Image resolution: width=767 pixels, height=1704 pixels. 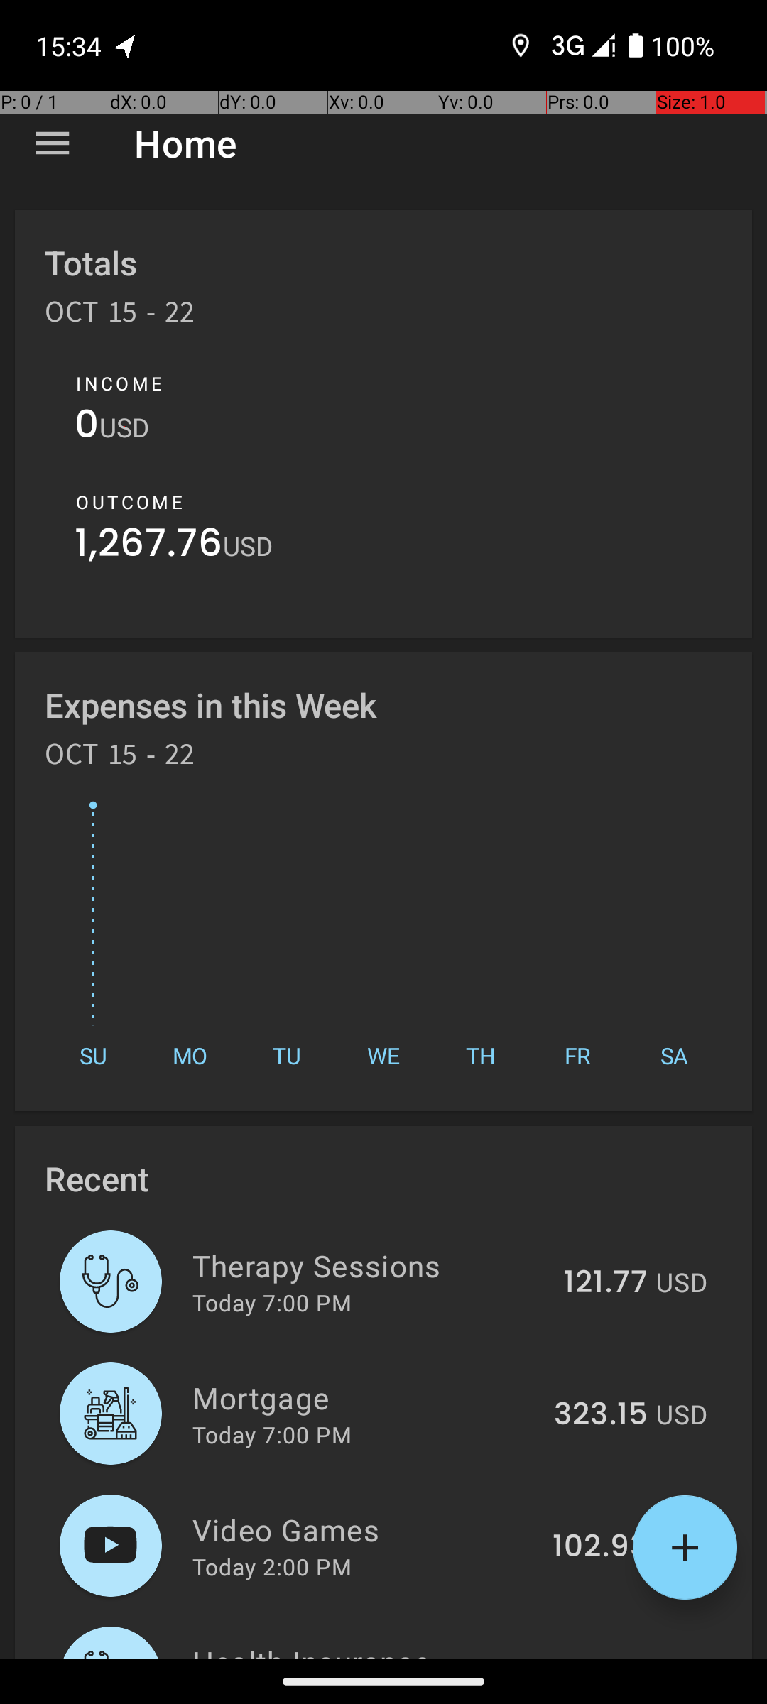 I want to click on 102.93, so click(x=600, y=1547).